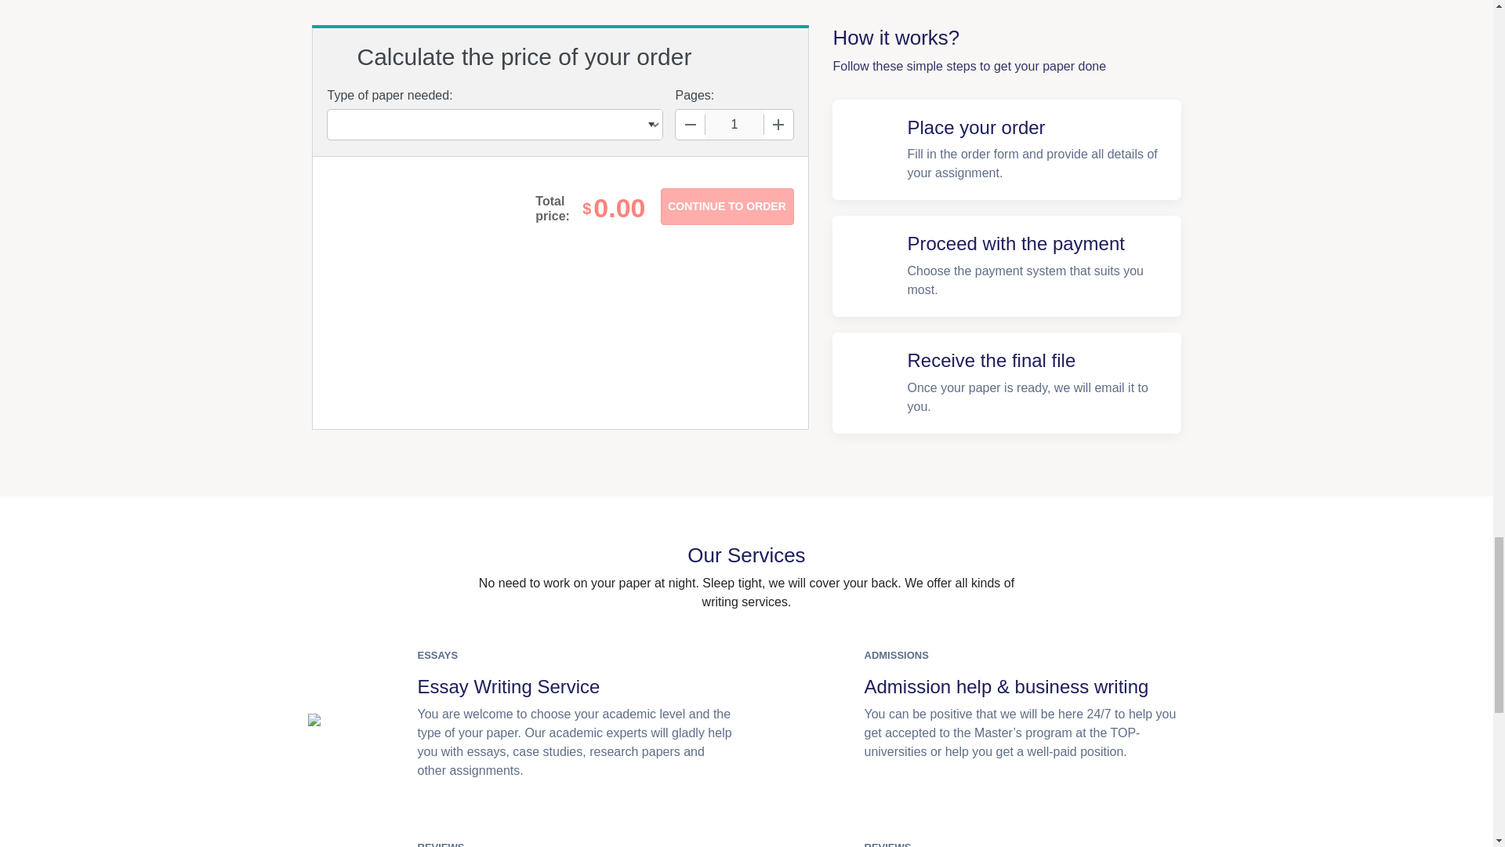 The width and height of the screenshot is (1505, 847). I want to click on Decrease, so click(691, 125).